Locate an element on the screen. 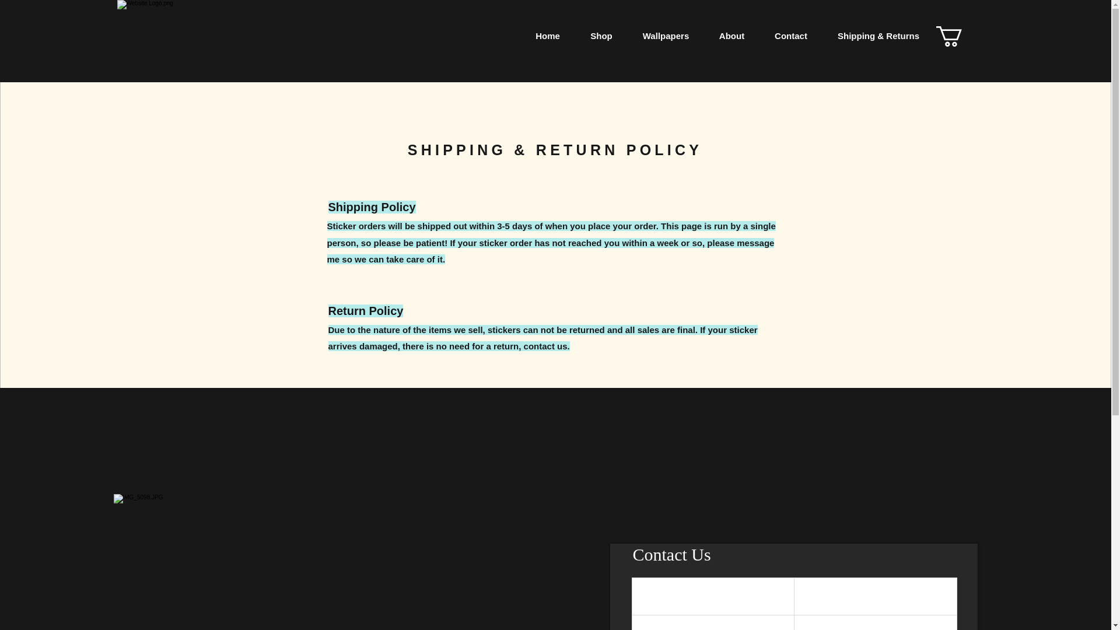 Image resolution: width=1120 pixels, height=630 pixels. Shop is located at coordinates (601, 36).